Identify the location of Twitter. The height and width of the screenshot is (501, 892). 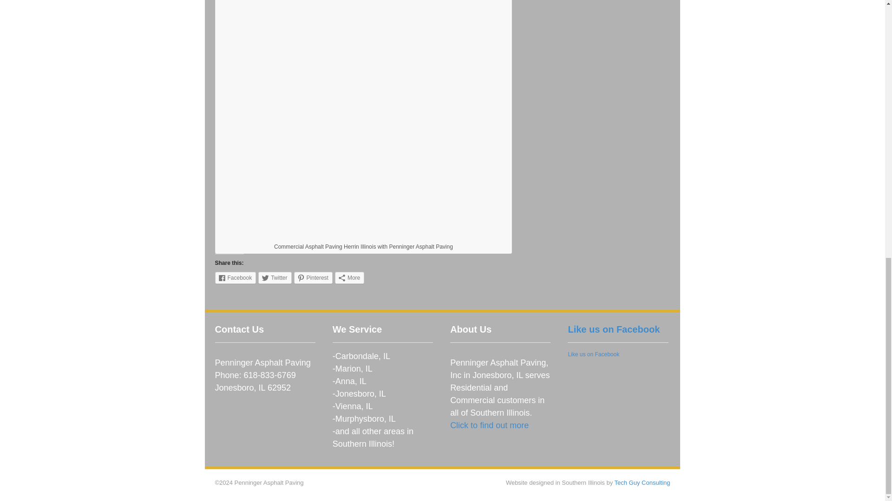
(275, 278).